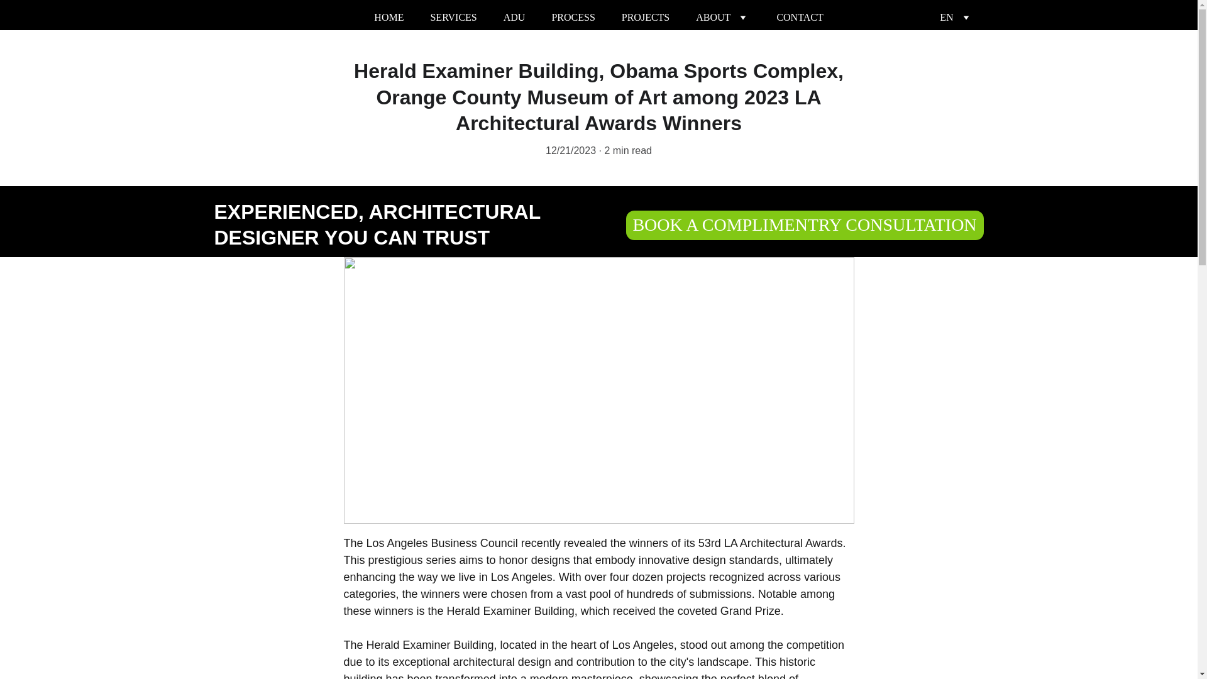 This screenshot has width=1207, height=679. Describe the element at coordinates (453, 18) in the screenshot. I see `SERVICES` at that location.